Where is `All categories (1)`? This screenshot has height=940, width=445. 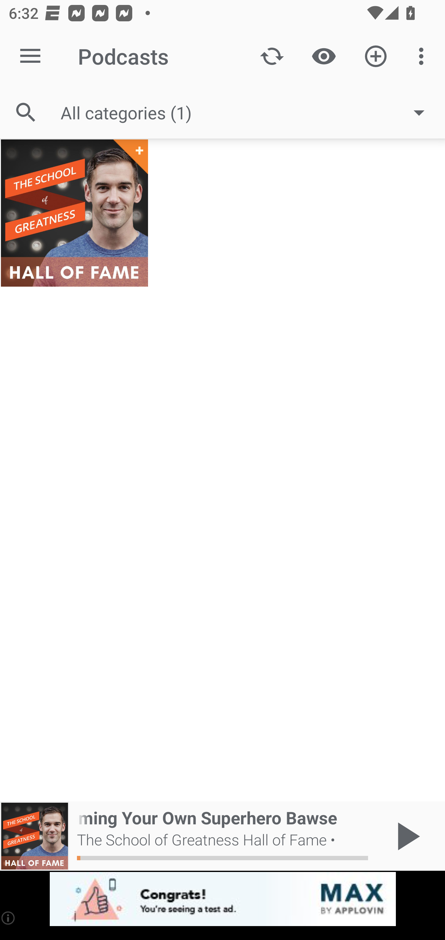 All categories (1) is located at coordinates (248, 113).